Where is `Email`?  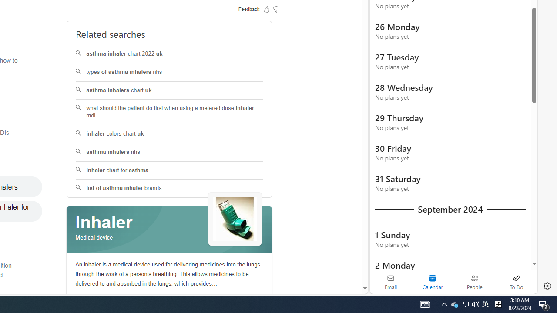 Email is located at coordinates (391, 282).